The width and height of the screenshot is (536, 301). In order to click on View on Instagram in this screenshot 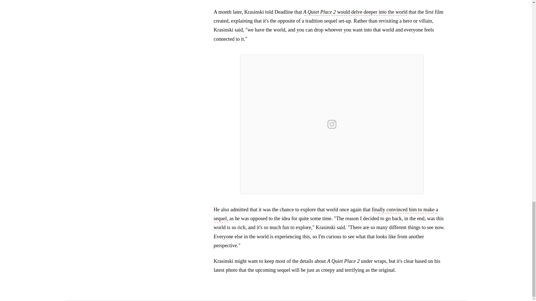, I will do `click(332, 124)`.